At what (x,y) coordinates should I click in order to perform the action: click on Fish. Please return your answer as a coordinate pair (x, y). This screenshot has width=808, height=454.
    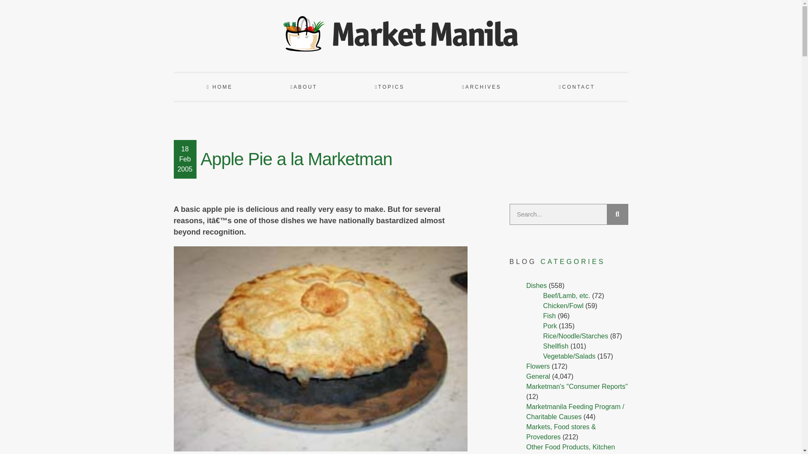
    Looking at the image, I should click on (549, 316).